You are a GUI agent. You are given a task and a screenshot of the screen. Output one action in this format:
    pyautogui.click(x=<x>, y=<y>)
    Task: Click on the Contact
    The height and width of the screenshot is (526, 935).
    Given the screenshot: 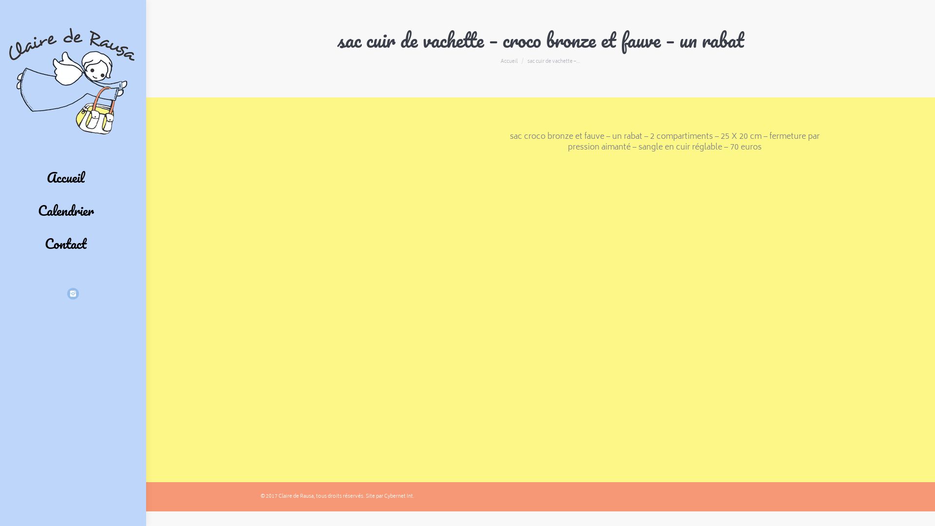 What is the action you would take?
    pyautogui.click(x=66, y=244)
    